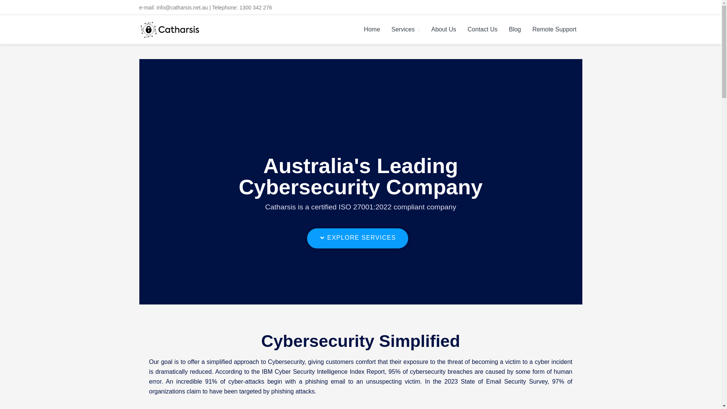  Describe the element at coordinates (554, 29) in the screenshot. I see `Remote Support` at that location.